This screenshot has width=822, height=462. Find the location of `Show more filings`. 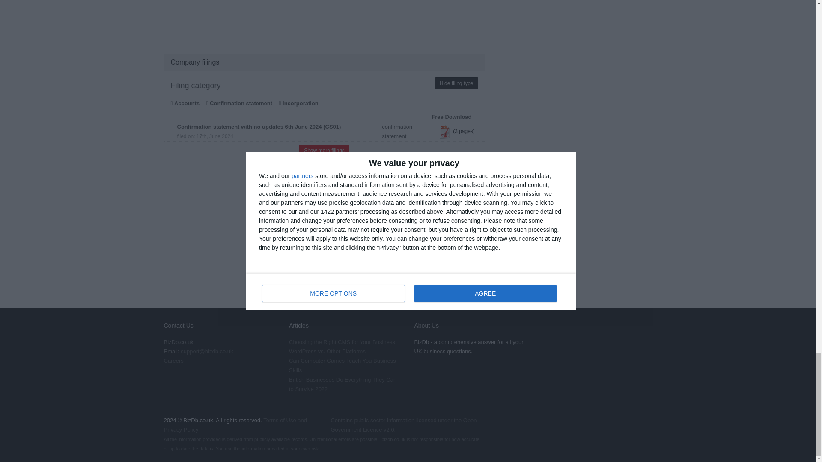

Show more filings is located at coordinates (324, 151).